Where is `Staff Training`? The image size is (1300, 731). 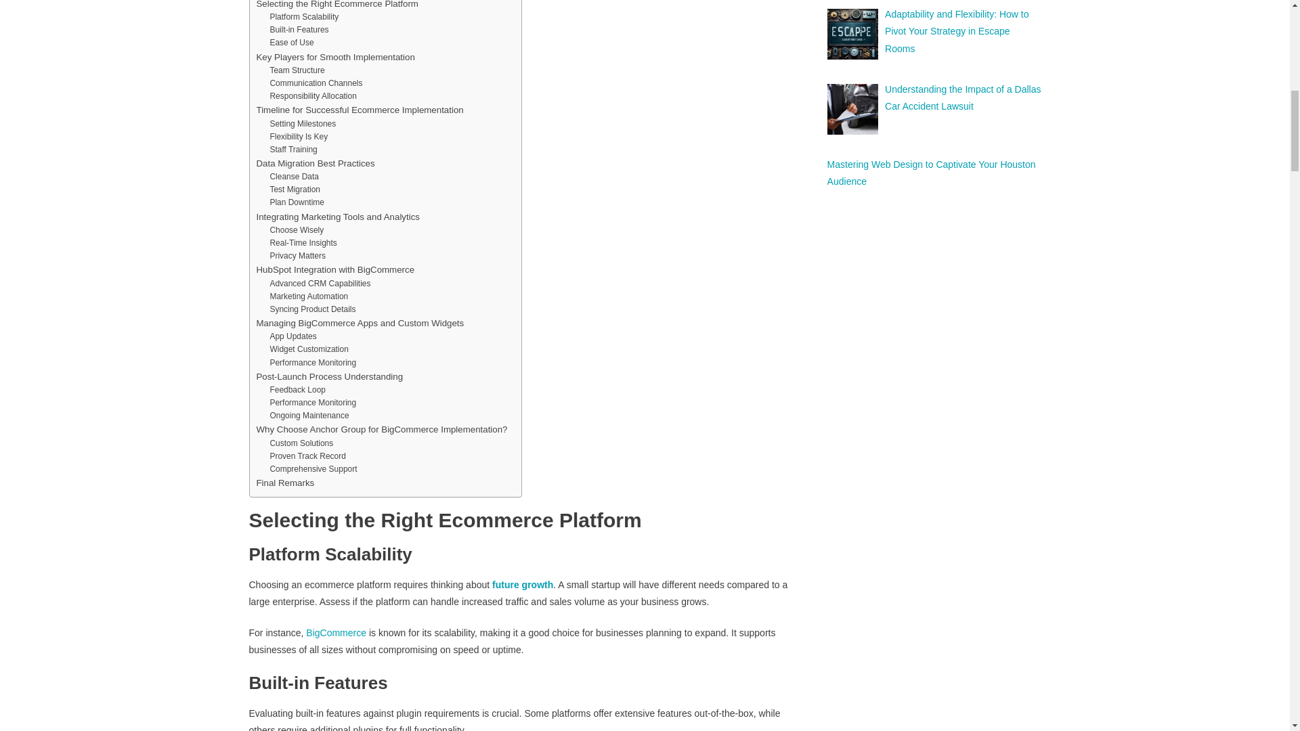
Staff Training is located at coordinates (292, 150).